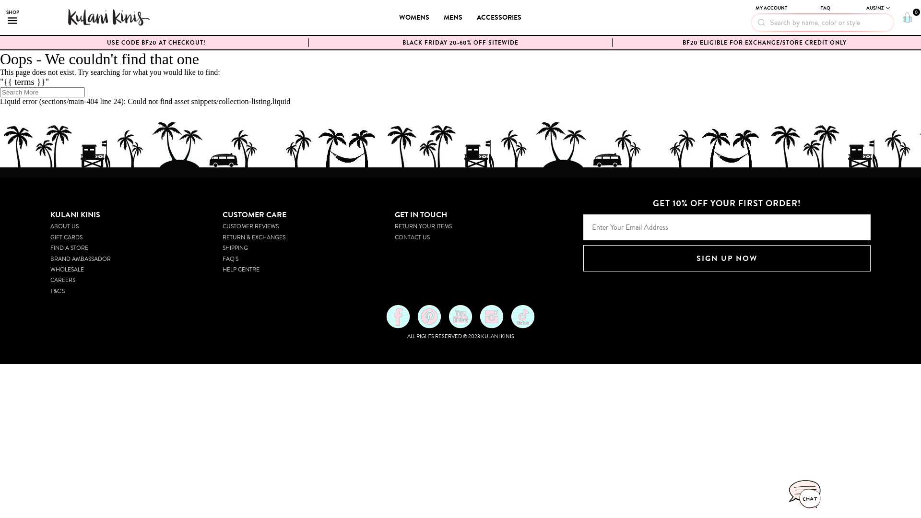 The image size is (921, 518). Describe the element at coordinates (413, 238) in the screenshot. I see `CONTACT US` at that location.